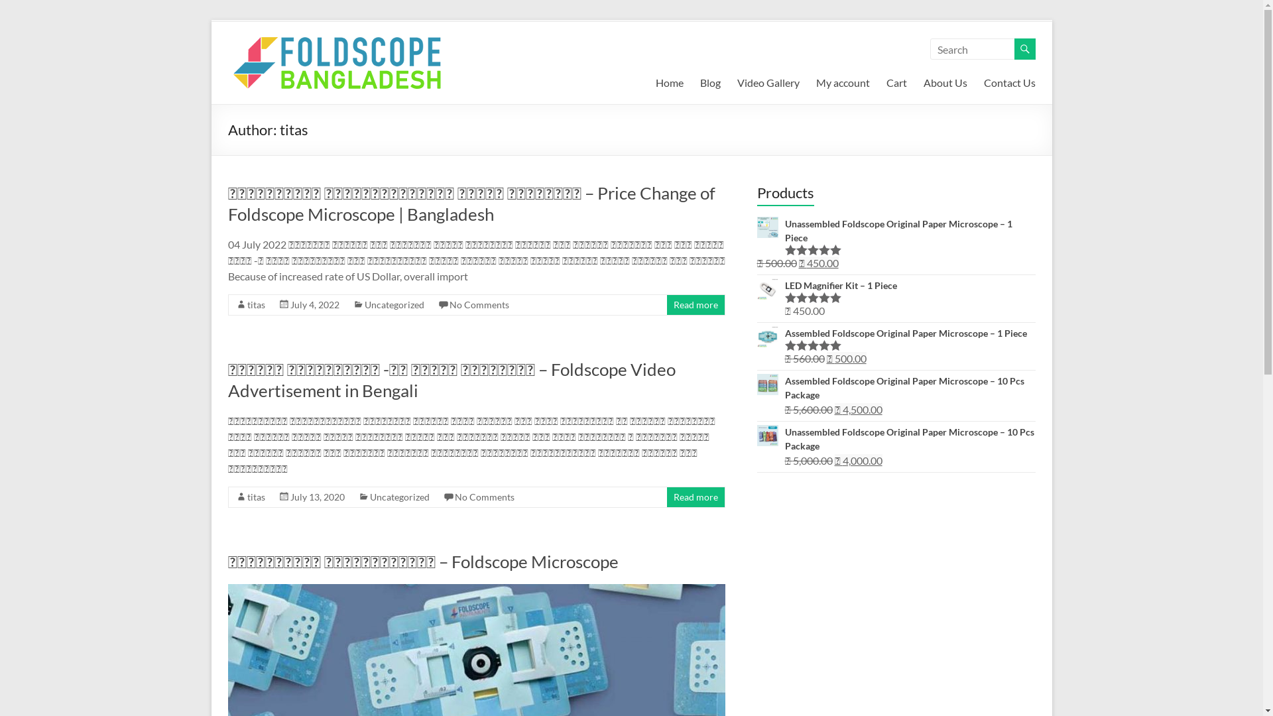  I want to click on Contact Us, so click(1010, 83).